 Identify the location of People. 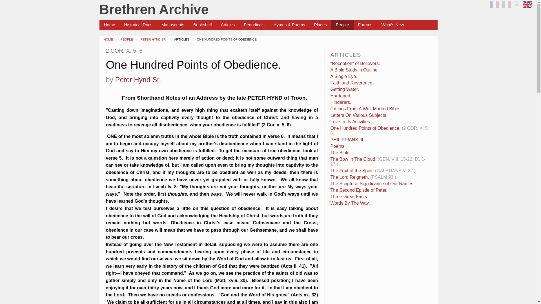
(342, 25).